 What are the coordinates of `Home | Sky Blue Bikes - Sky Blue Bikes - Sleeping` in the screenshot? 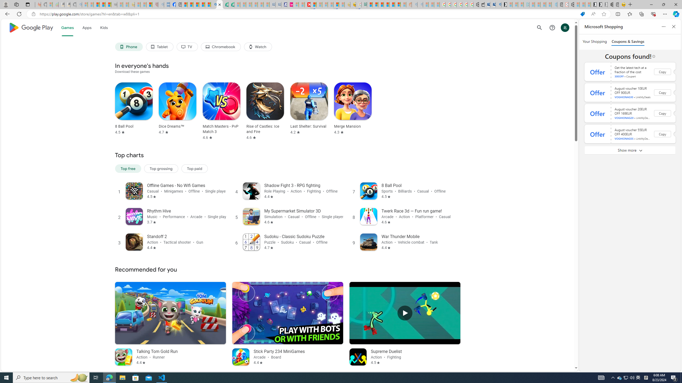 It's located at (554, 5).